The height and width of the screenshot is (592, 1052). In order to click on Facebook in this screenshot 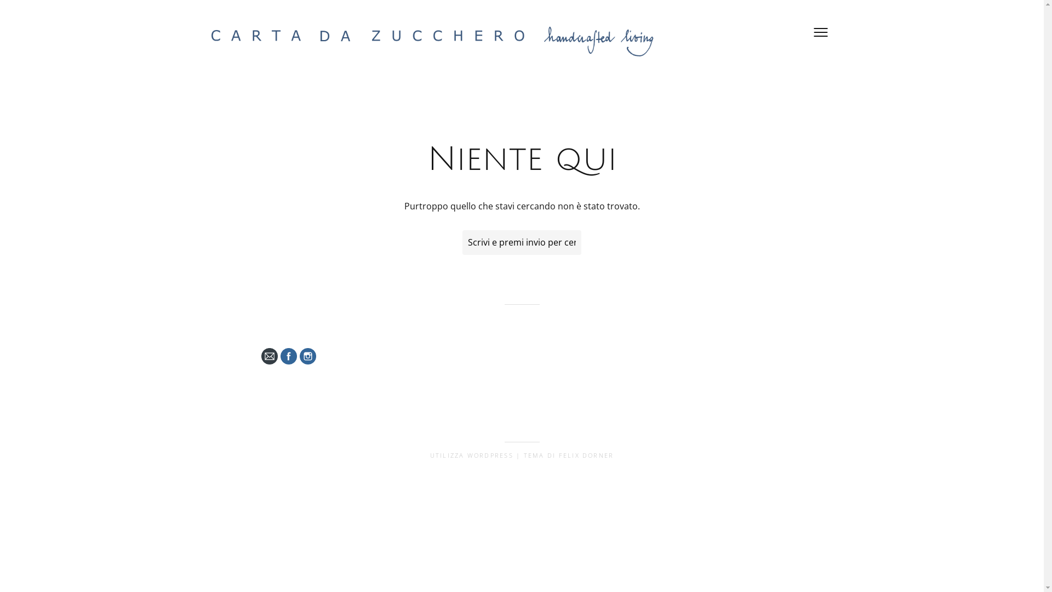, I will do `click(289, 356)`.